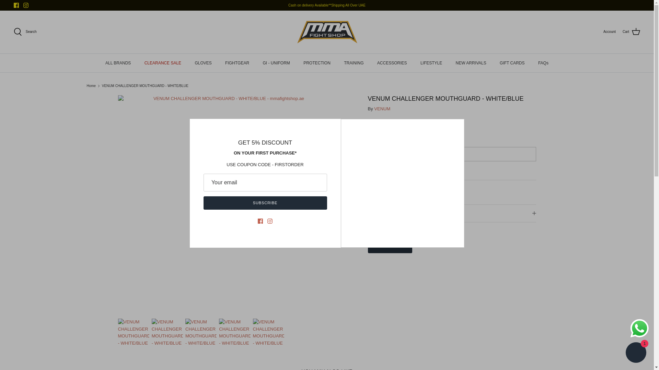 This screenshot has width=659, height=370. I want to click on Account, so click(610, 32).